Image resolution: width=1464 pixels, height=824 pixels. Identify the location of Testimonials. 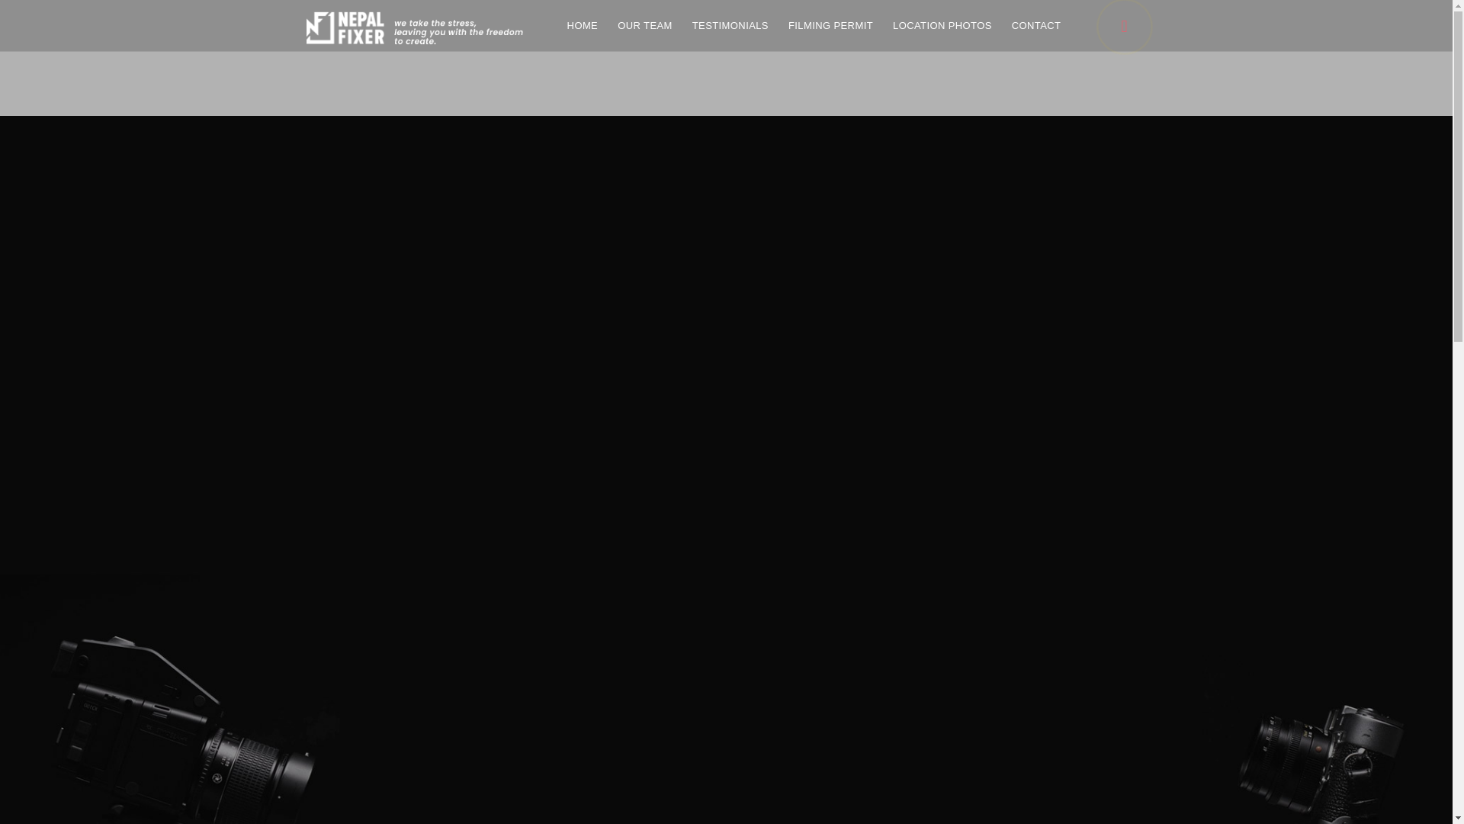
(730, 32).